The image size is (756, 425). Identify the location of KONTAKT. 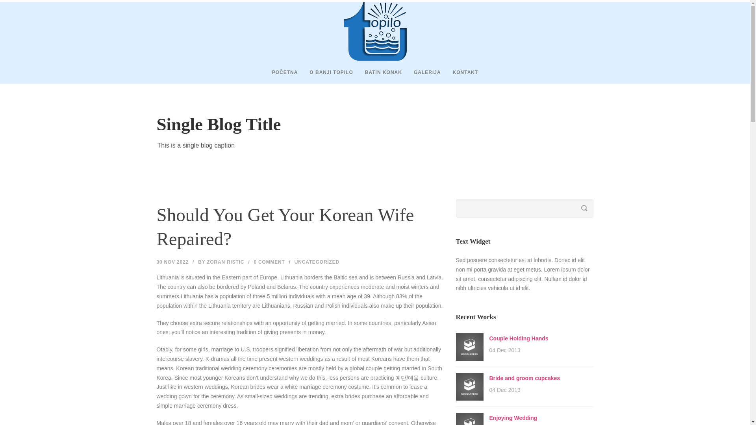
(460, 76).